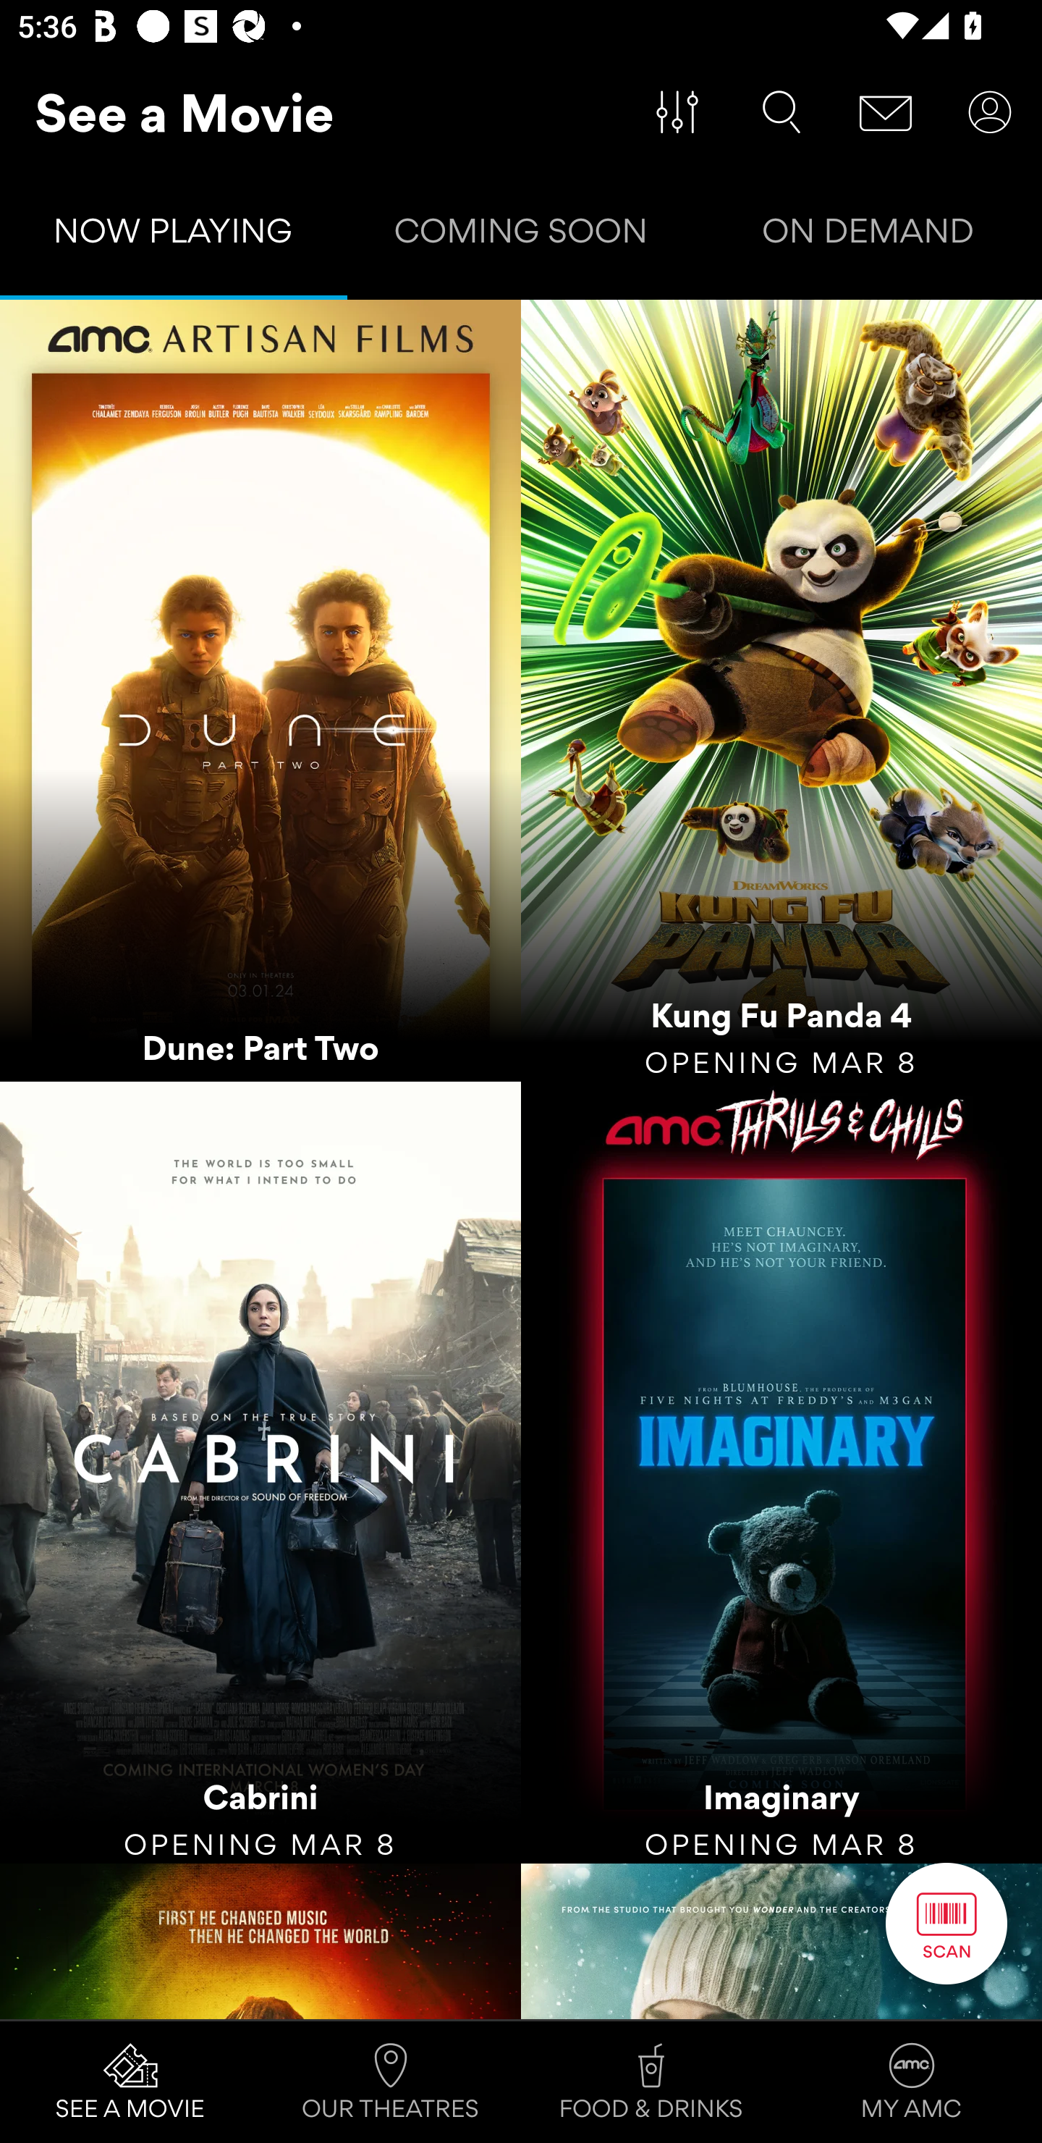  Describe the element at coordinates (990, 112) in the screenshot. I see `User Account` at that location.